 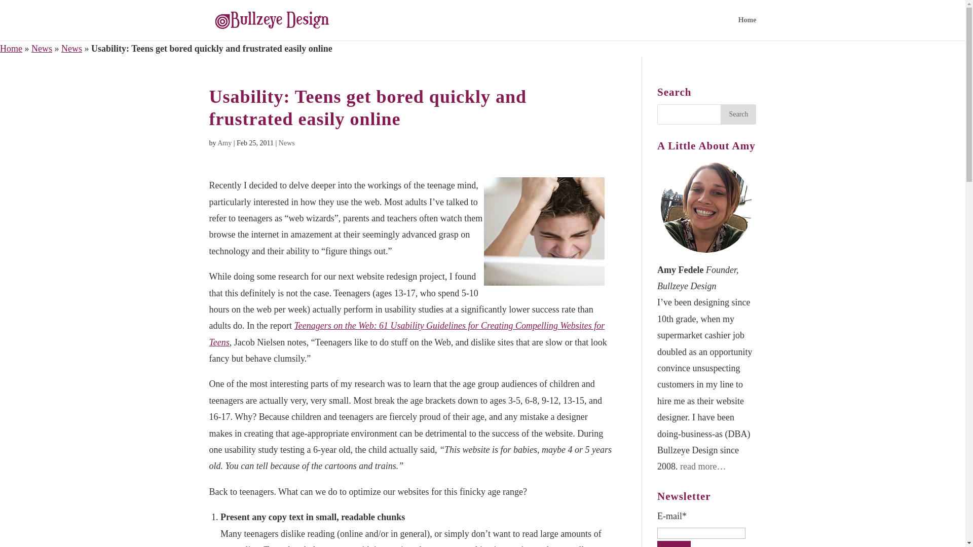 I want to click on News, so click(x=42, y=49).